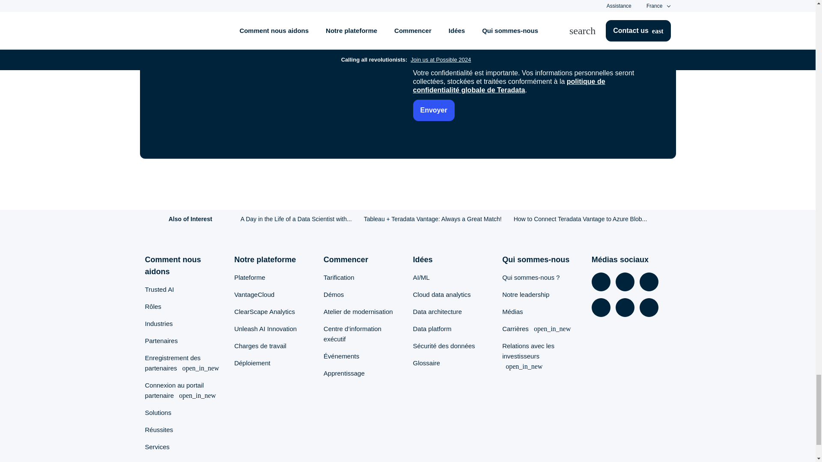 Image resolution: width=822 pixels, height=462 pixels. What do you see at coordinates (416, 2) in the screenshot?
I see `Yes` at bounding box center [416, 2].